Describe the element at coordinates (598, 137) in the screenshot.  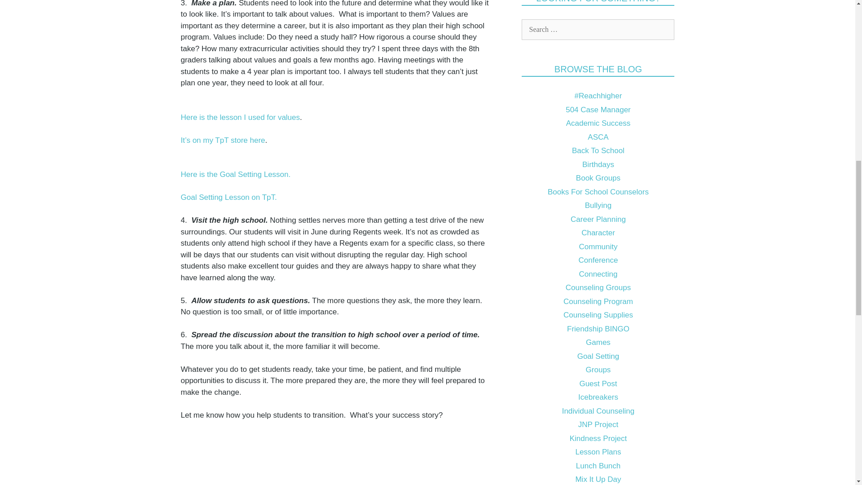
I see `ASCA` at that location.